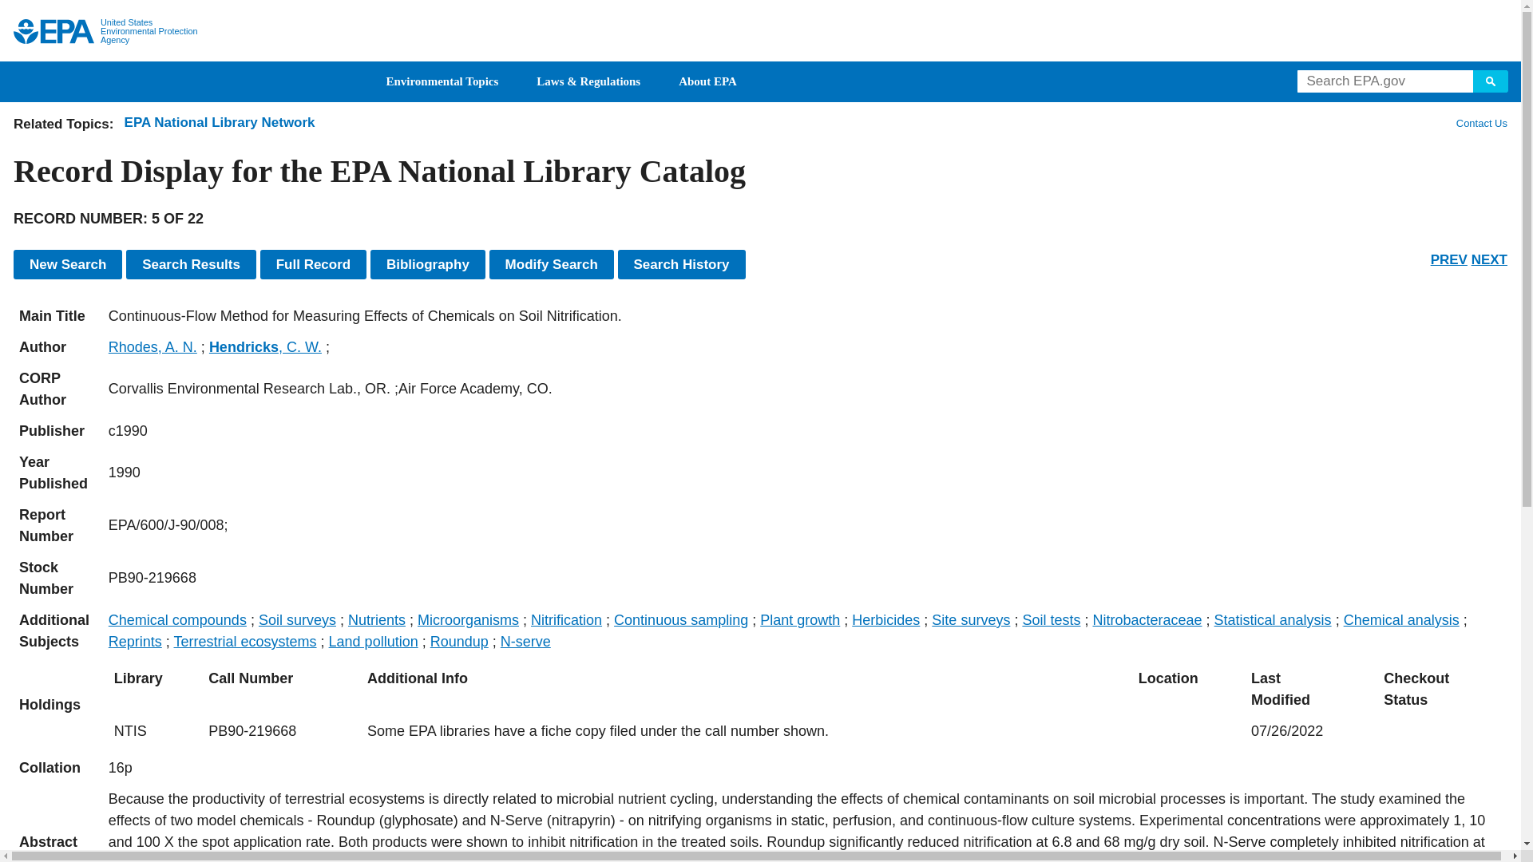  Describe the element at coordinates (220, 122) in the screenshot. I see `EPA National Library Network` at that location.